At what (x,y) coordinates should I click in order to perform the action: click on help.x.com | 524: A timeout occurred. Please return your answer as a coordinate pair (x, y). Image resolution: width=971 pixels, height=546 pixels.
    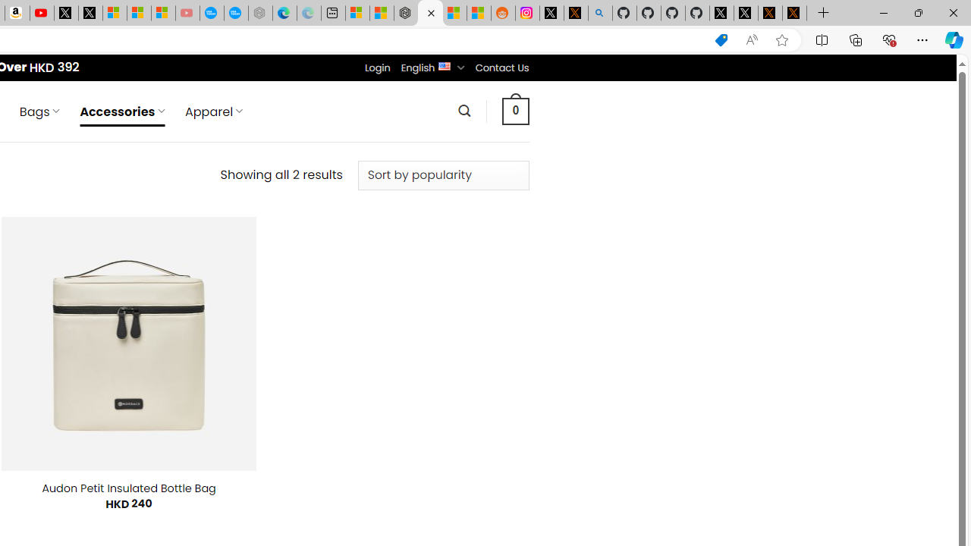
    Looking at the image, I should click on (575, 14).